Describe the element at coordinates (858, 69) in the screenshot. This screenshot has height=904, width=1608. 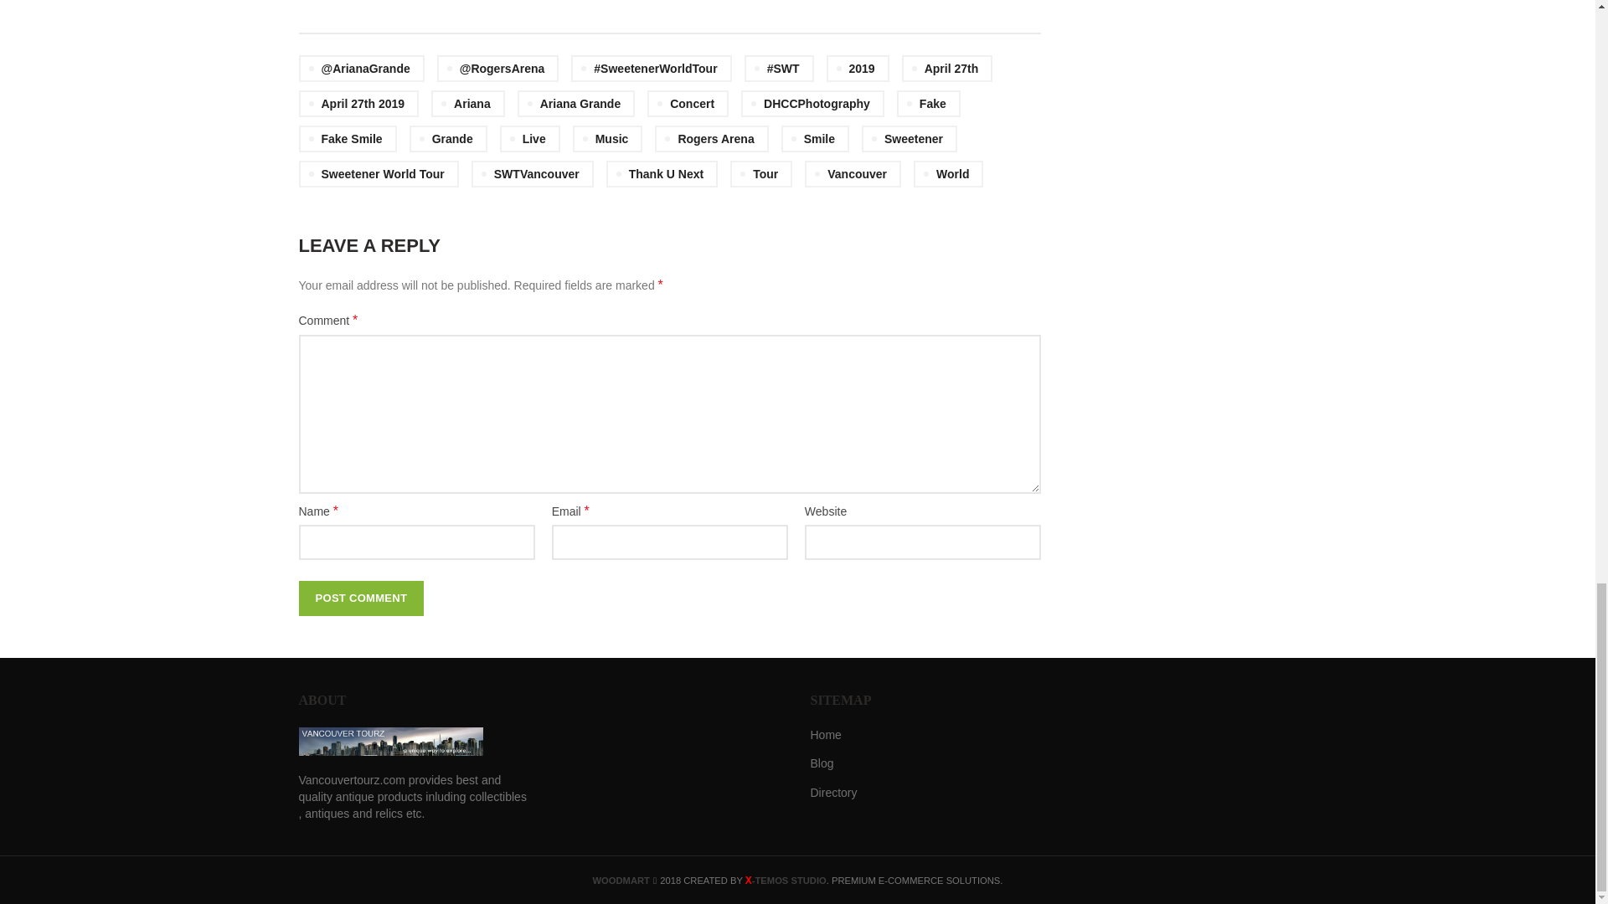
I see `2019` at that location.